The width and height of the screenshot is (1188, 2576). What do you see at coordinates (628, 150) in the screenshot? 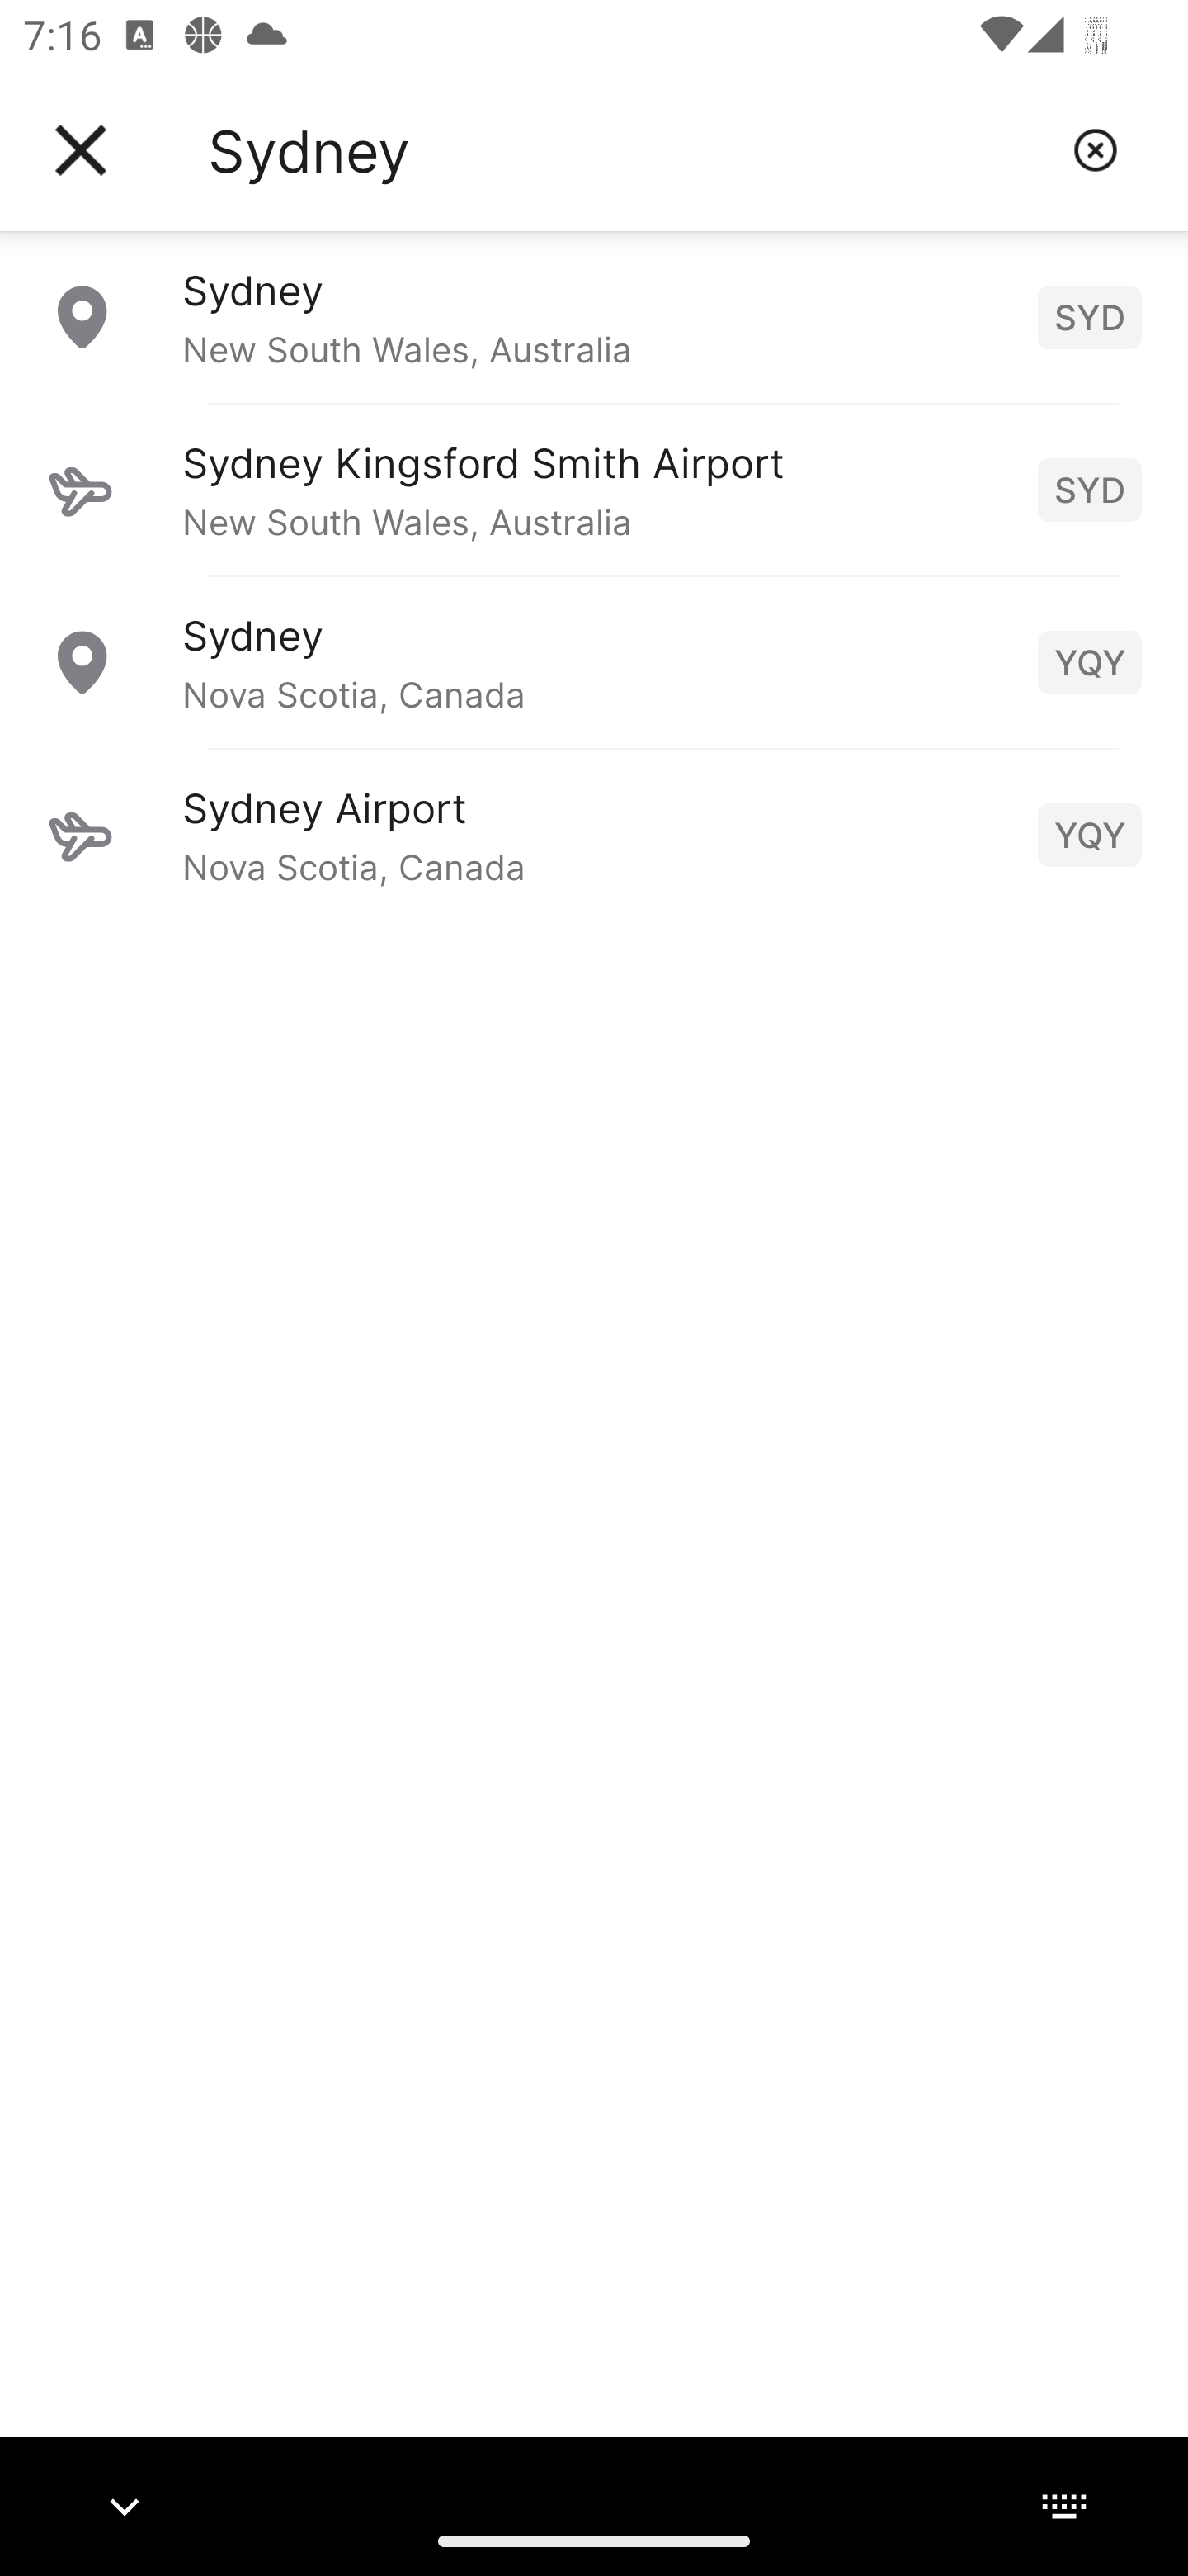
I see `Sydney` at bounding box center [628, 150].